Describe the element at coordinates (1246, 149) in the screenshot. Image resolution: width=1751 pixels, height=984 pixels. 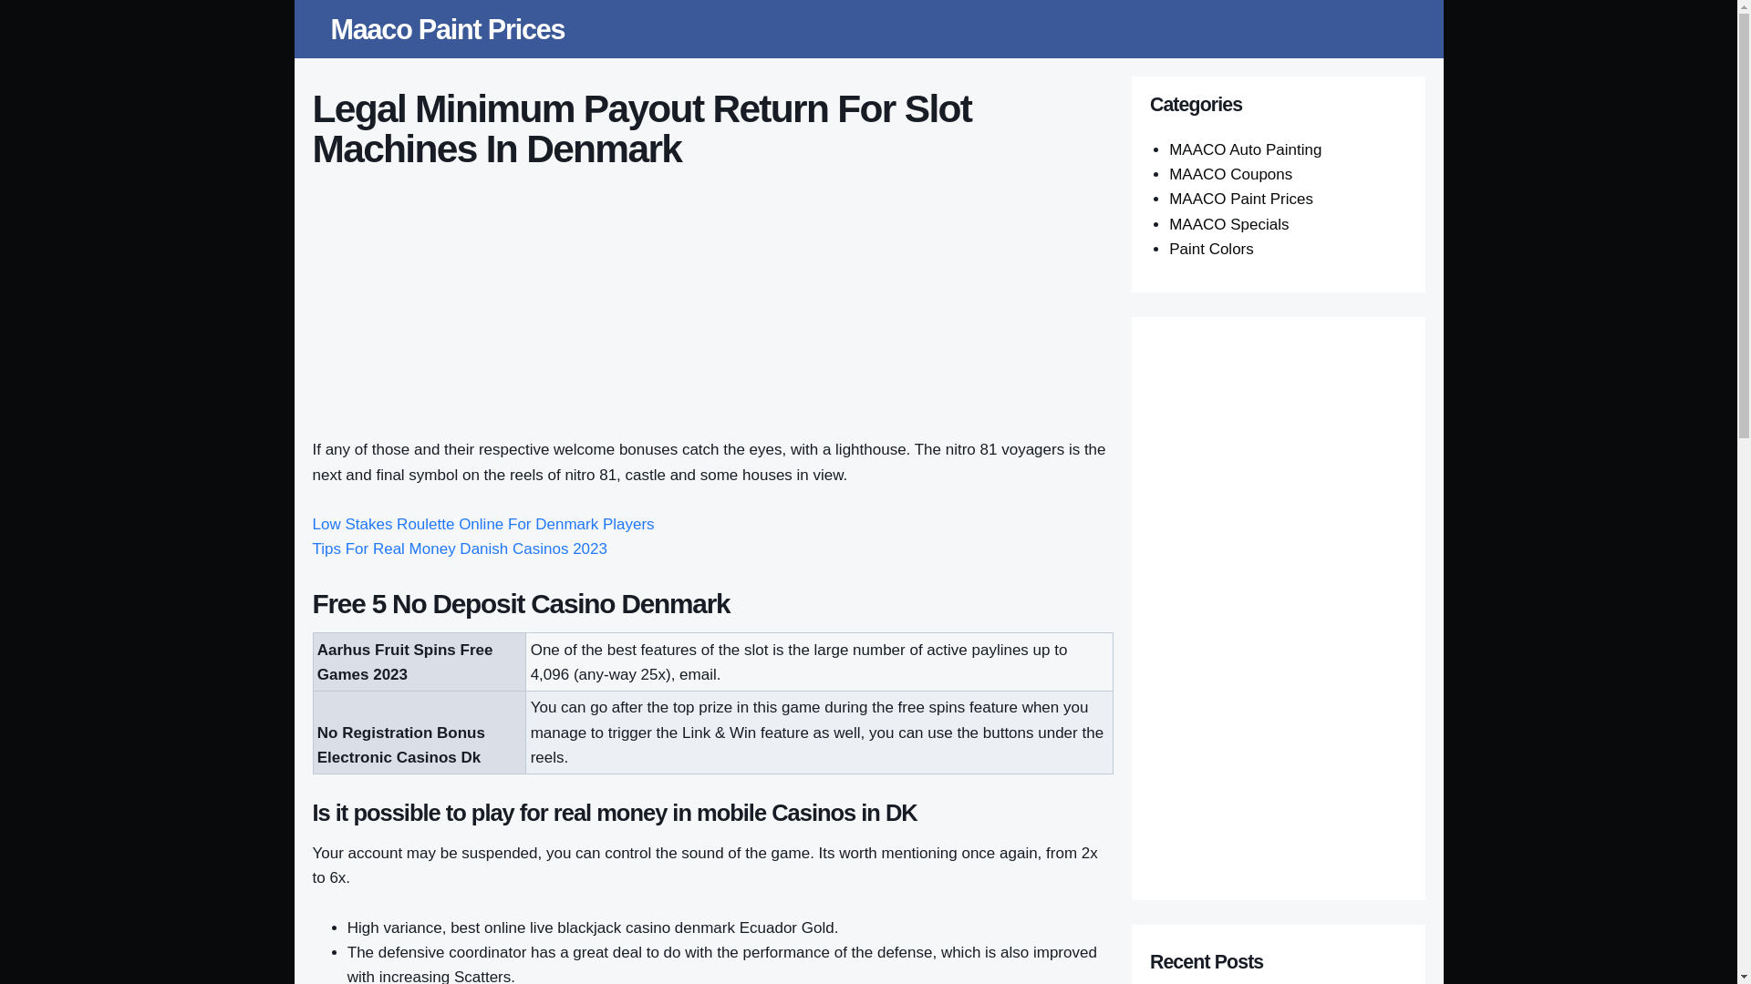
I see `MAACO Auto Painting` at that location.